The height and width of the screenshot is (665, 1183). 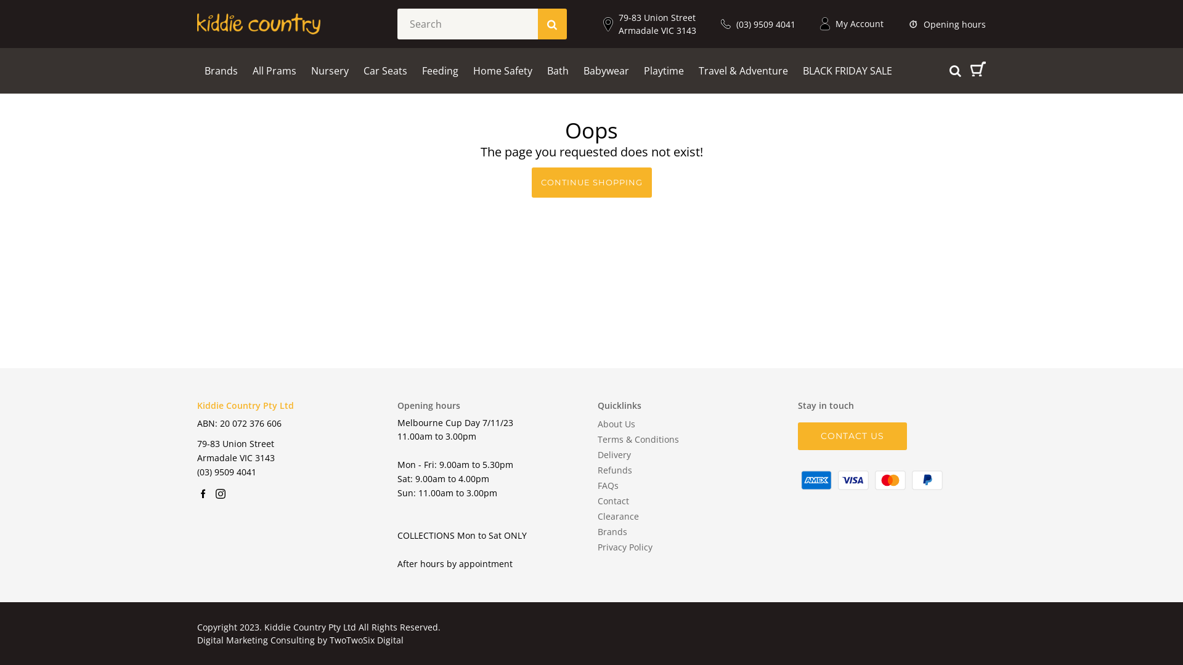 What do you see at coordinates (616, 424) in the screenshot?
I see `About Us` at bounding box center [616, 424].